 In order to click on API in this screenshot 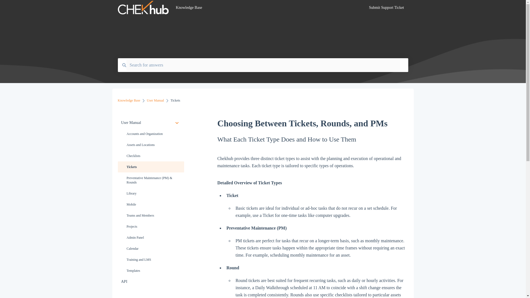, I will do `click(151, 282)`.